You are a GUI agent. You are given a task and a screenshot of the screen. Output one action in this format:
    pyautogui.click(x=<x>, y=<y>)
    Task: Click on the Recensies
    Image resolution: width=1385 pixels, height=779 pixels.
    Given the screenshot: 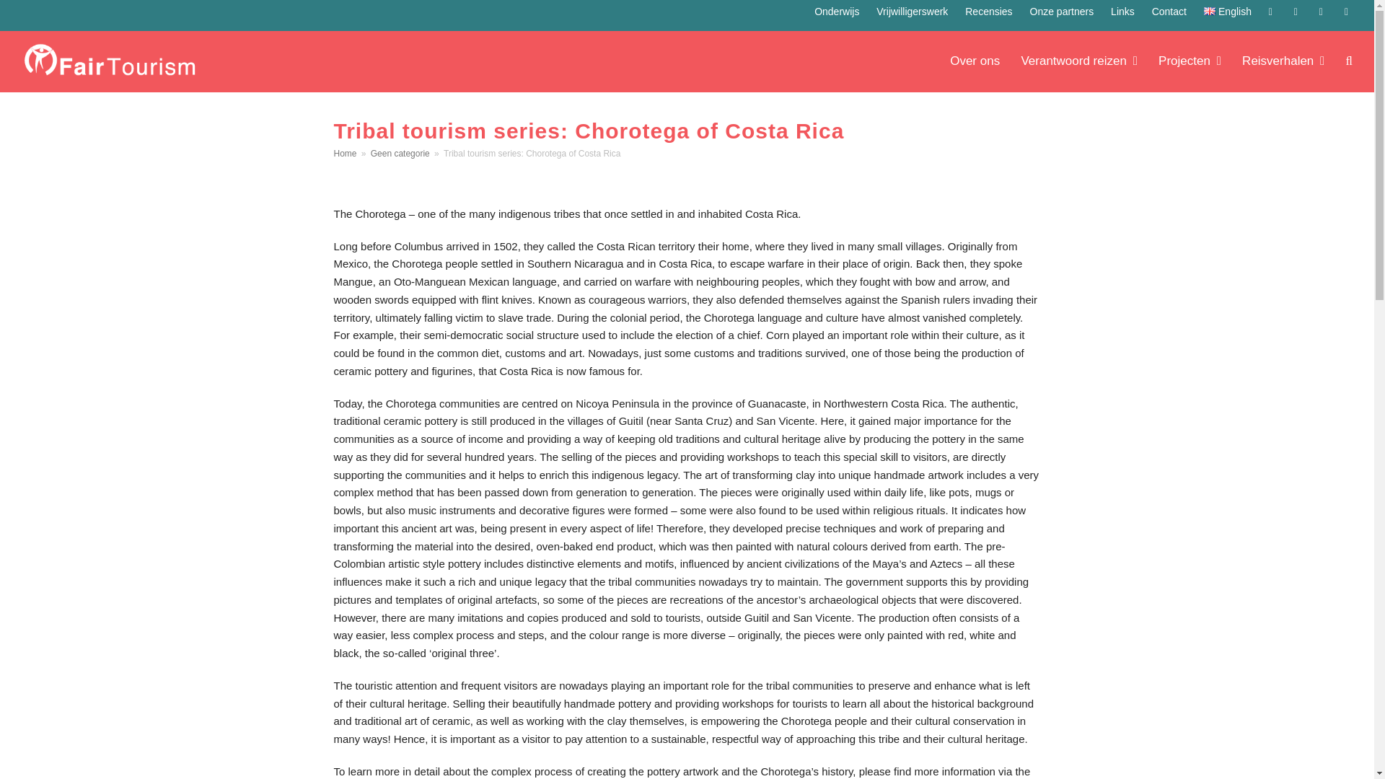 What is the action you would take?
    pyautogui.click(x=988, y=11)
    